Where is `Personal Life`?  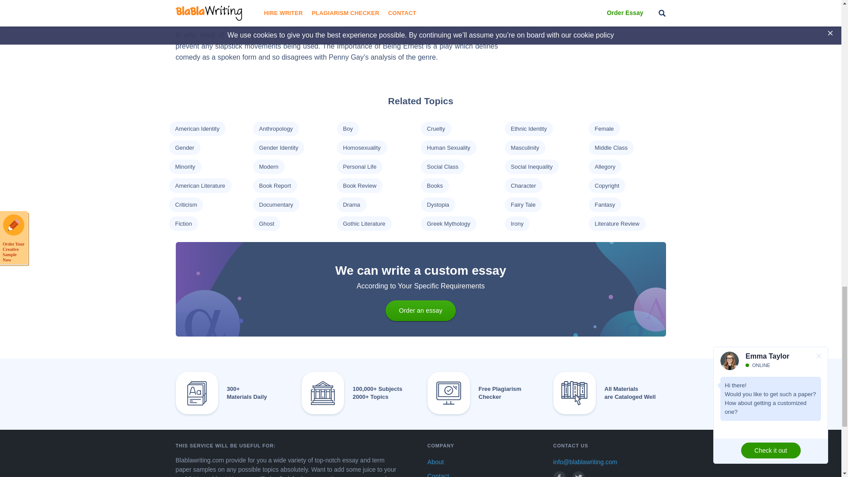
Personal Life is located at coordinates (360, 167).